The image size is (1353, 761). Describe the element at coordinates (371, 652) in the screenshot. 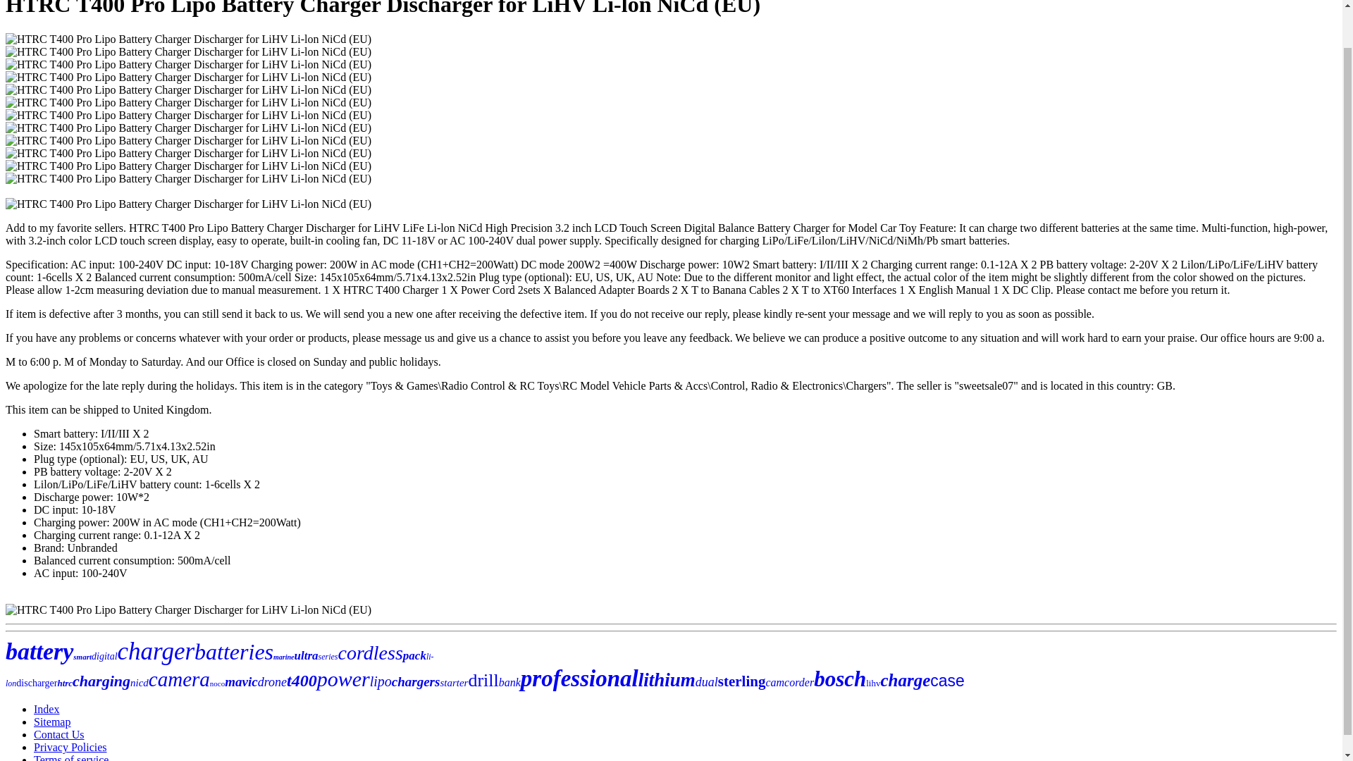

I see `cordless` at that location.